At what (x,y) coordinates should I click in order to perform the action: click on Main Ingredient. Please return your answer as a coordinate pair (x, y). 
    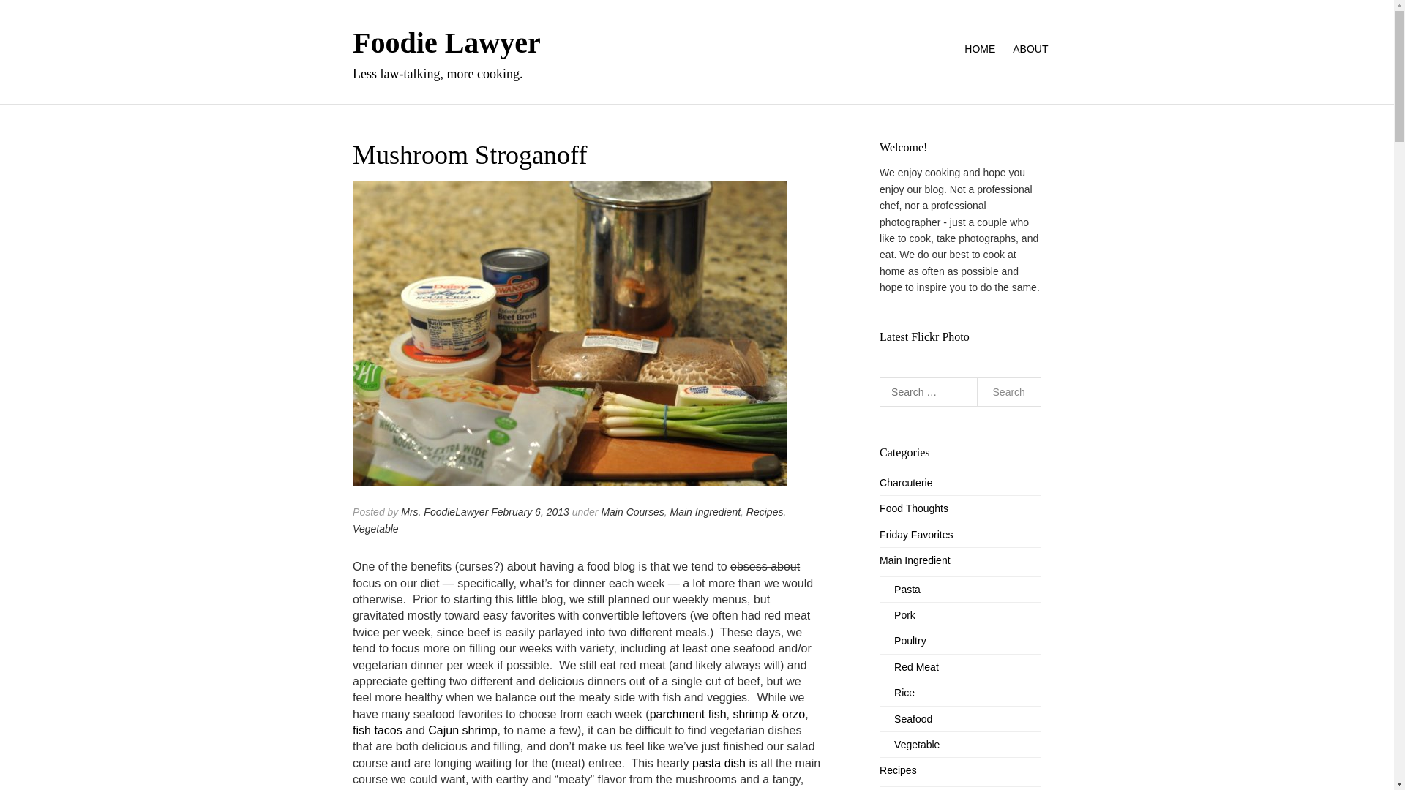
    Looking at the image, I should click on (915, 560).